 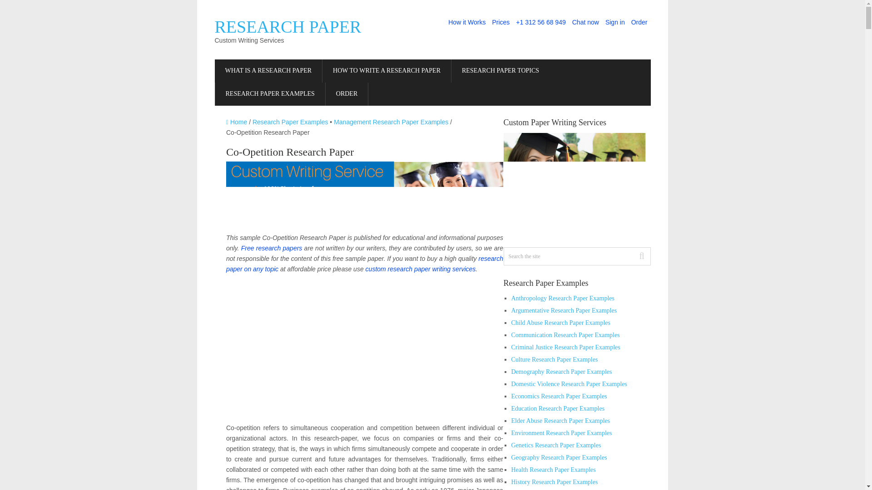 I want to click on Sign in, so click(x=615, y=22).